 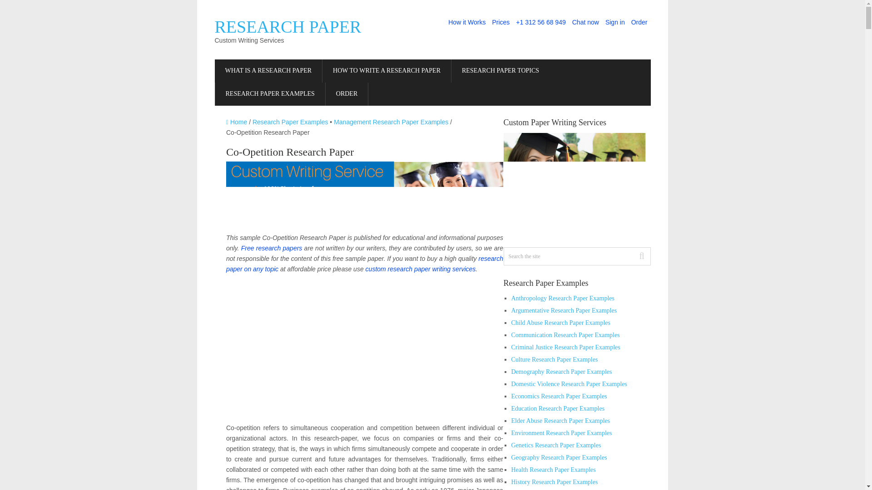 I want to click on Sign in, so click(x=615, y=22).